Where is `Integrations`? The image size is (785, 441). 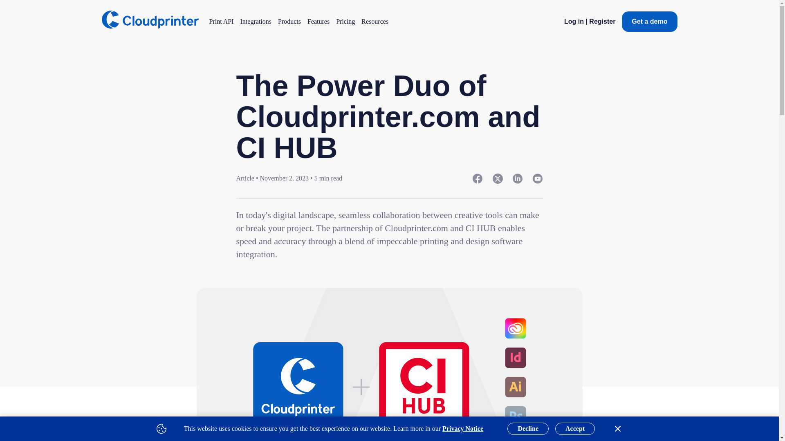 Integrations is located at coordinates (256, 21).